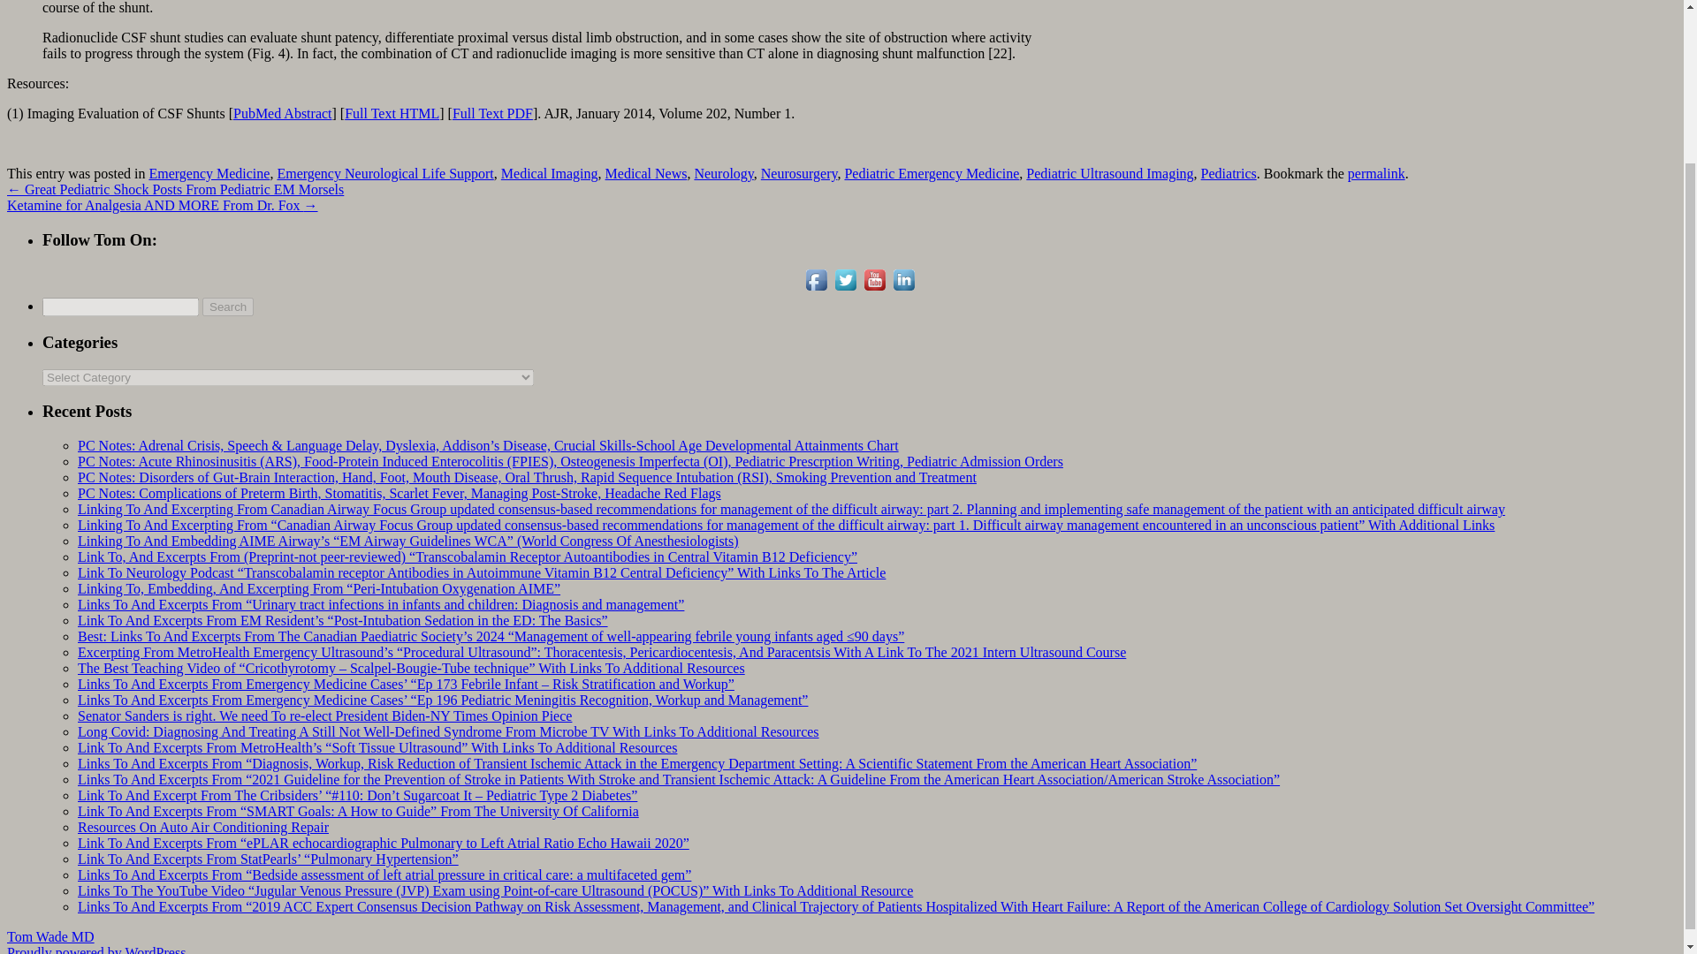  What do you see at coordinates (384, 173) in the screenshot?
I see `Emergency Neurological Life Support` at bounding box center [384, 173].